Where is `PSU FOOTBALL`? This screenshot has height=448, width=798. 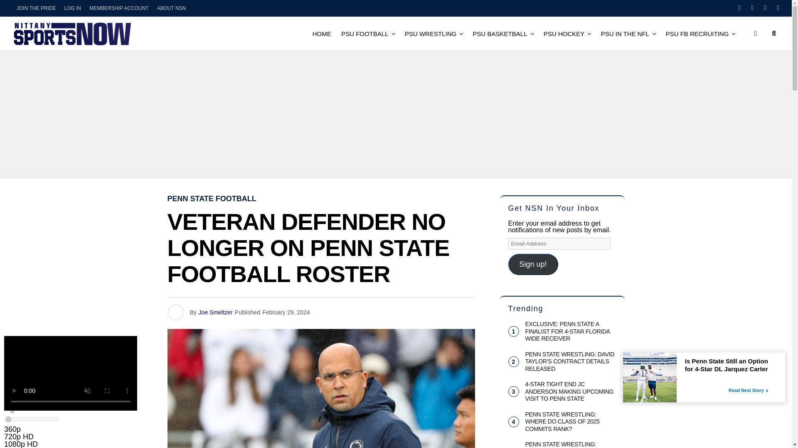 PSU FOOTBALL is located at coordinates (365, 33).